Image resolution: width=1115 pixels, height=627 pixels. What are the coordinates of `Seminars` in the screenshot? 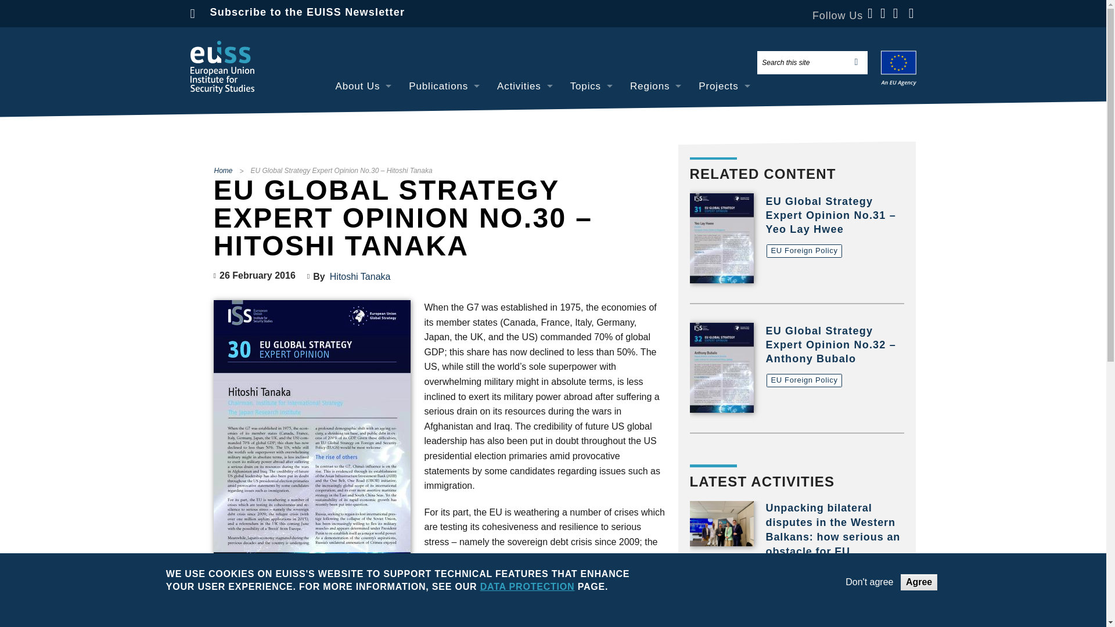 It's located at (525, 138).